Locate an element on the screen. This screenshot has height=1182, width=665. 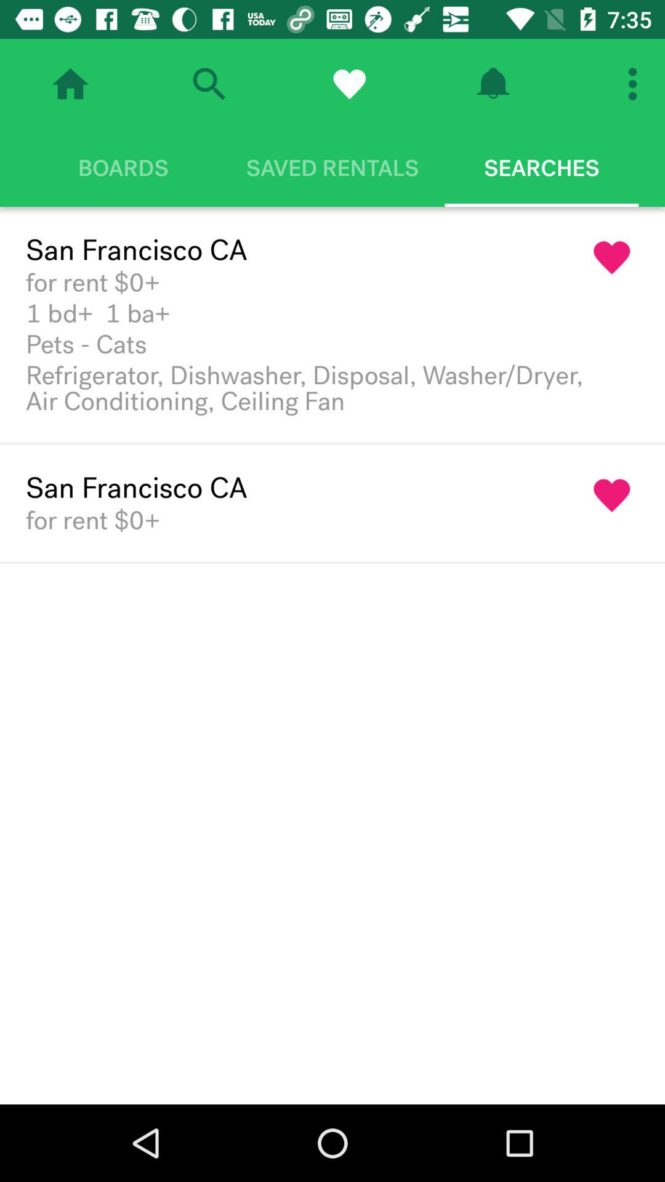
search is located at coordinates (209, 84).